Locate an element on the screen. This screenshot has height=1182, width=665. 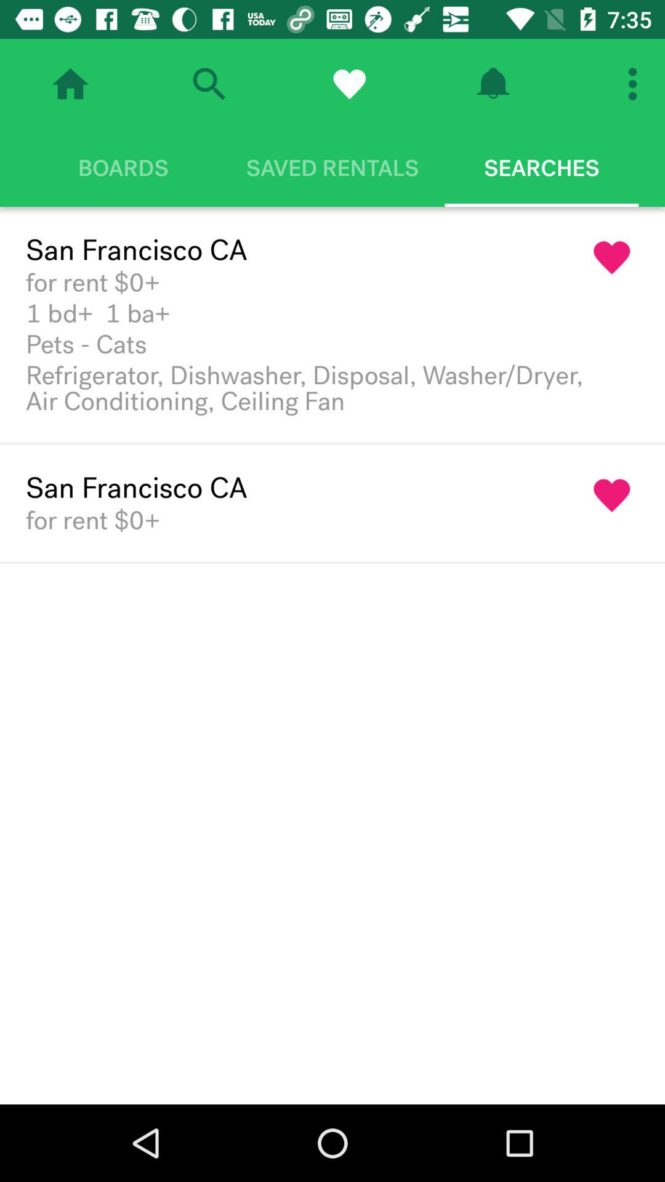
search is located at coordinates (209, 84).